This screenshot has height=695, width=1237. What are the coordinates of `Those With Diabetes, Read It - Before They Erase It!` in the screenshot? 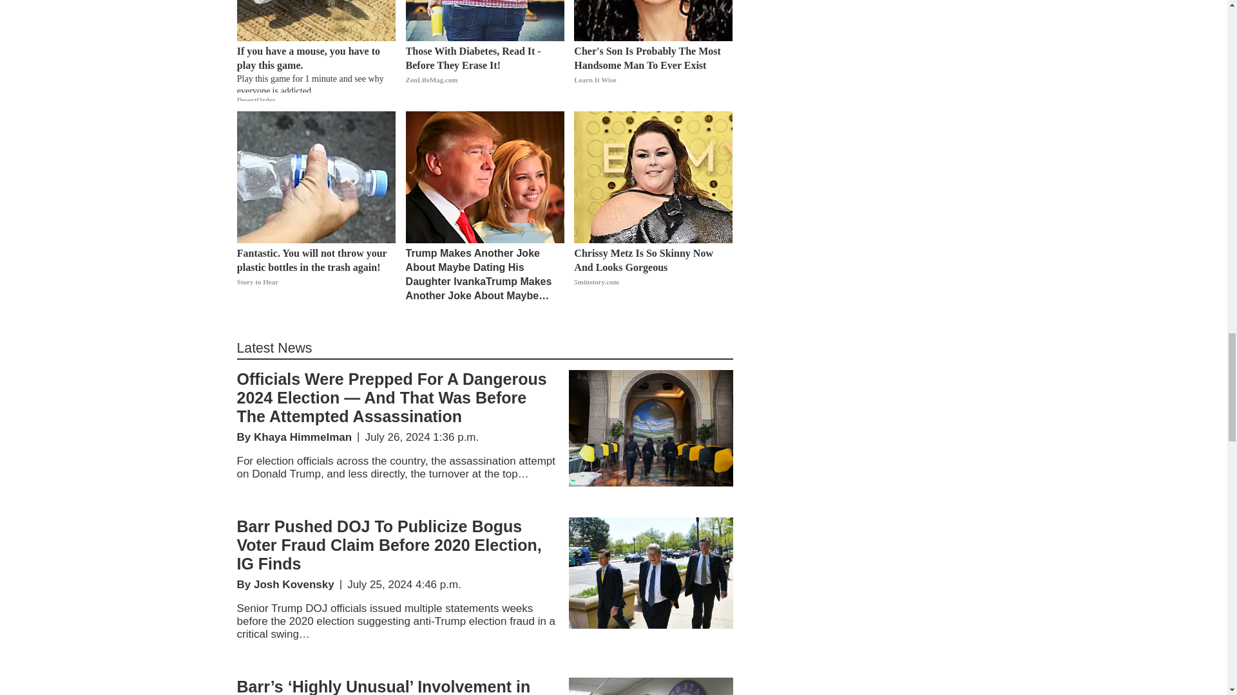 It's located at (484, 72).